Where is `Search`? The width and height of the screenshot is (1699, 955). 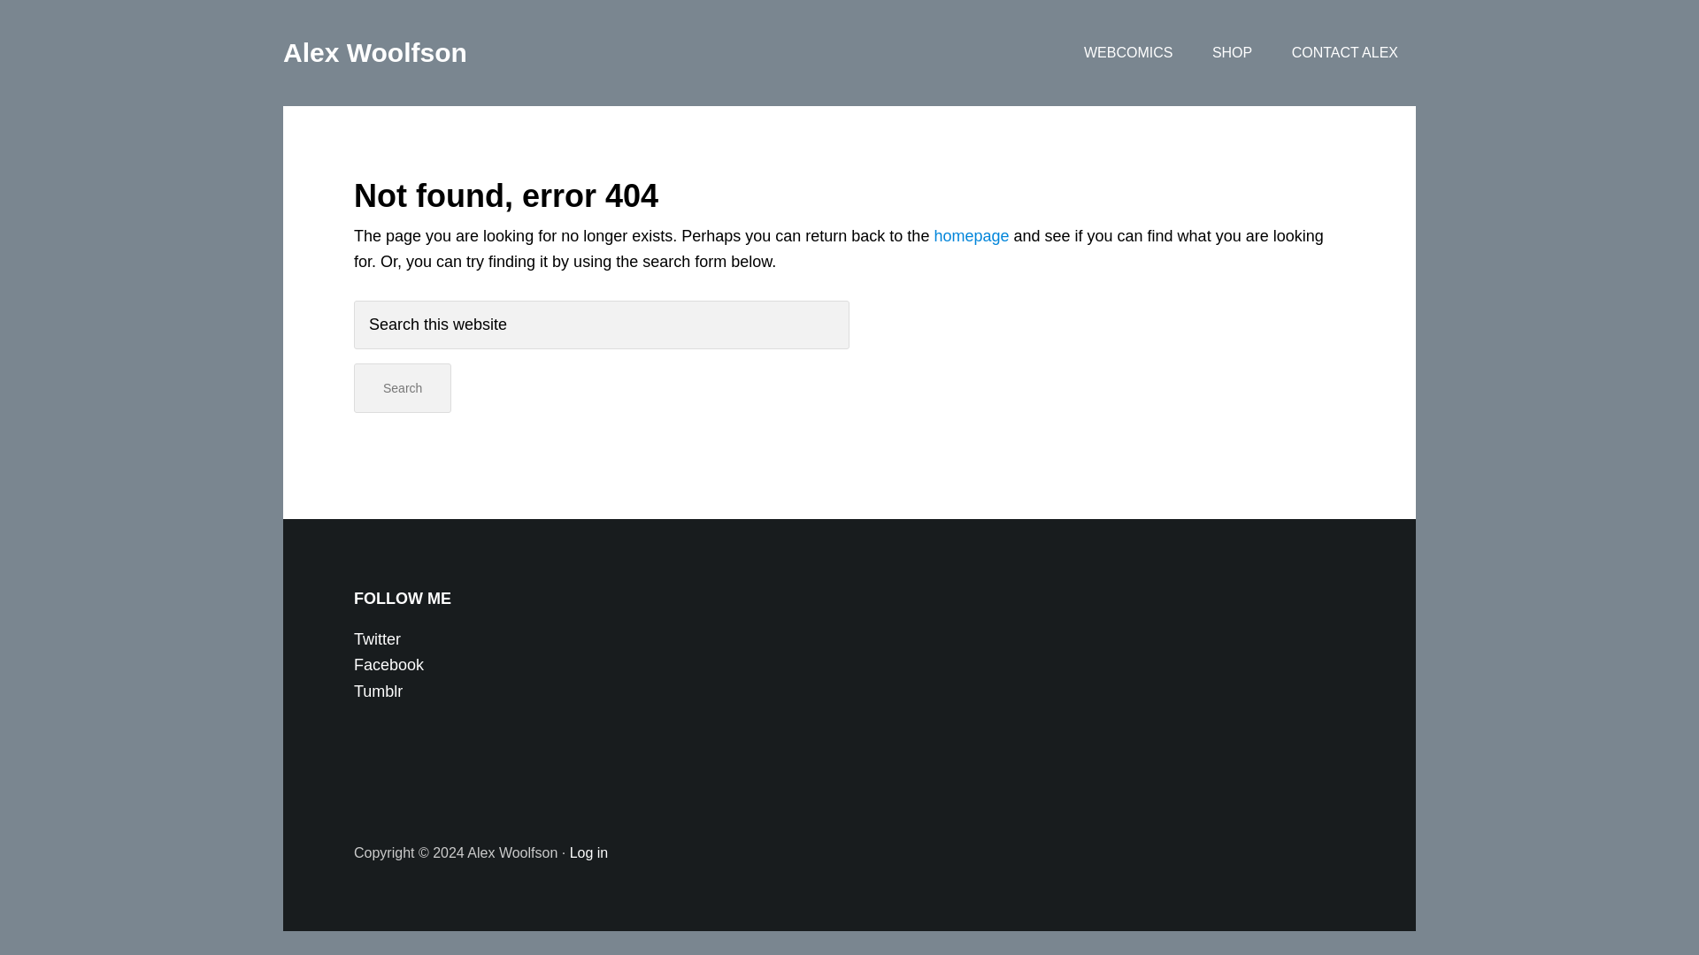 Search is located at coordinates (402, 388).